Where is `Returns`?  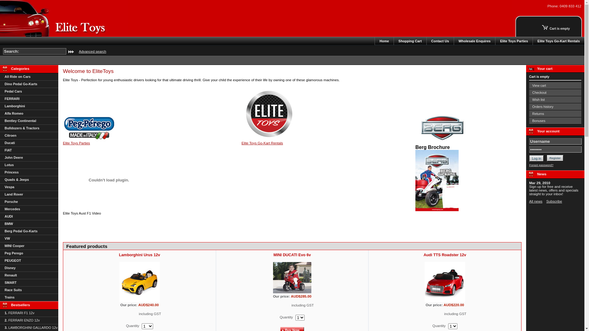 Returns is located at coordinates (555, 114).